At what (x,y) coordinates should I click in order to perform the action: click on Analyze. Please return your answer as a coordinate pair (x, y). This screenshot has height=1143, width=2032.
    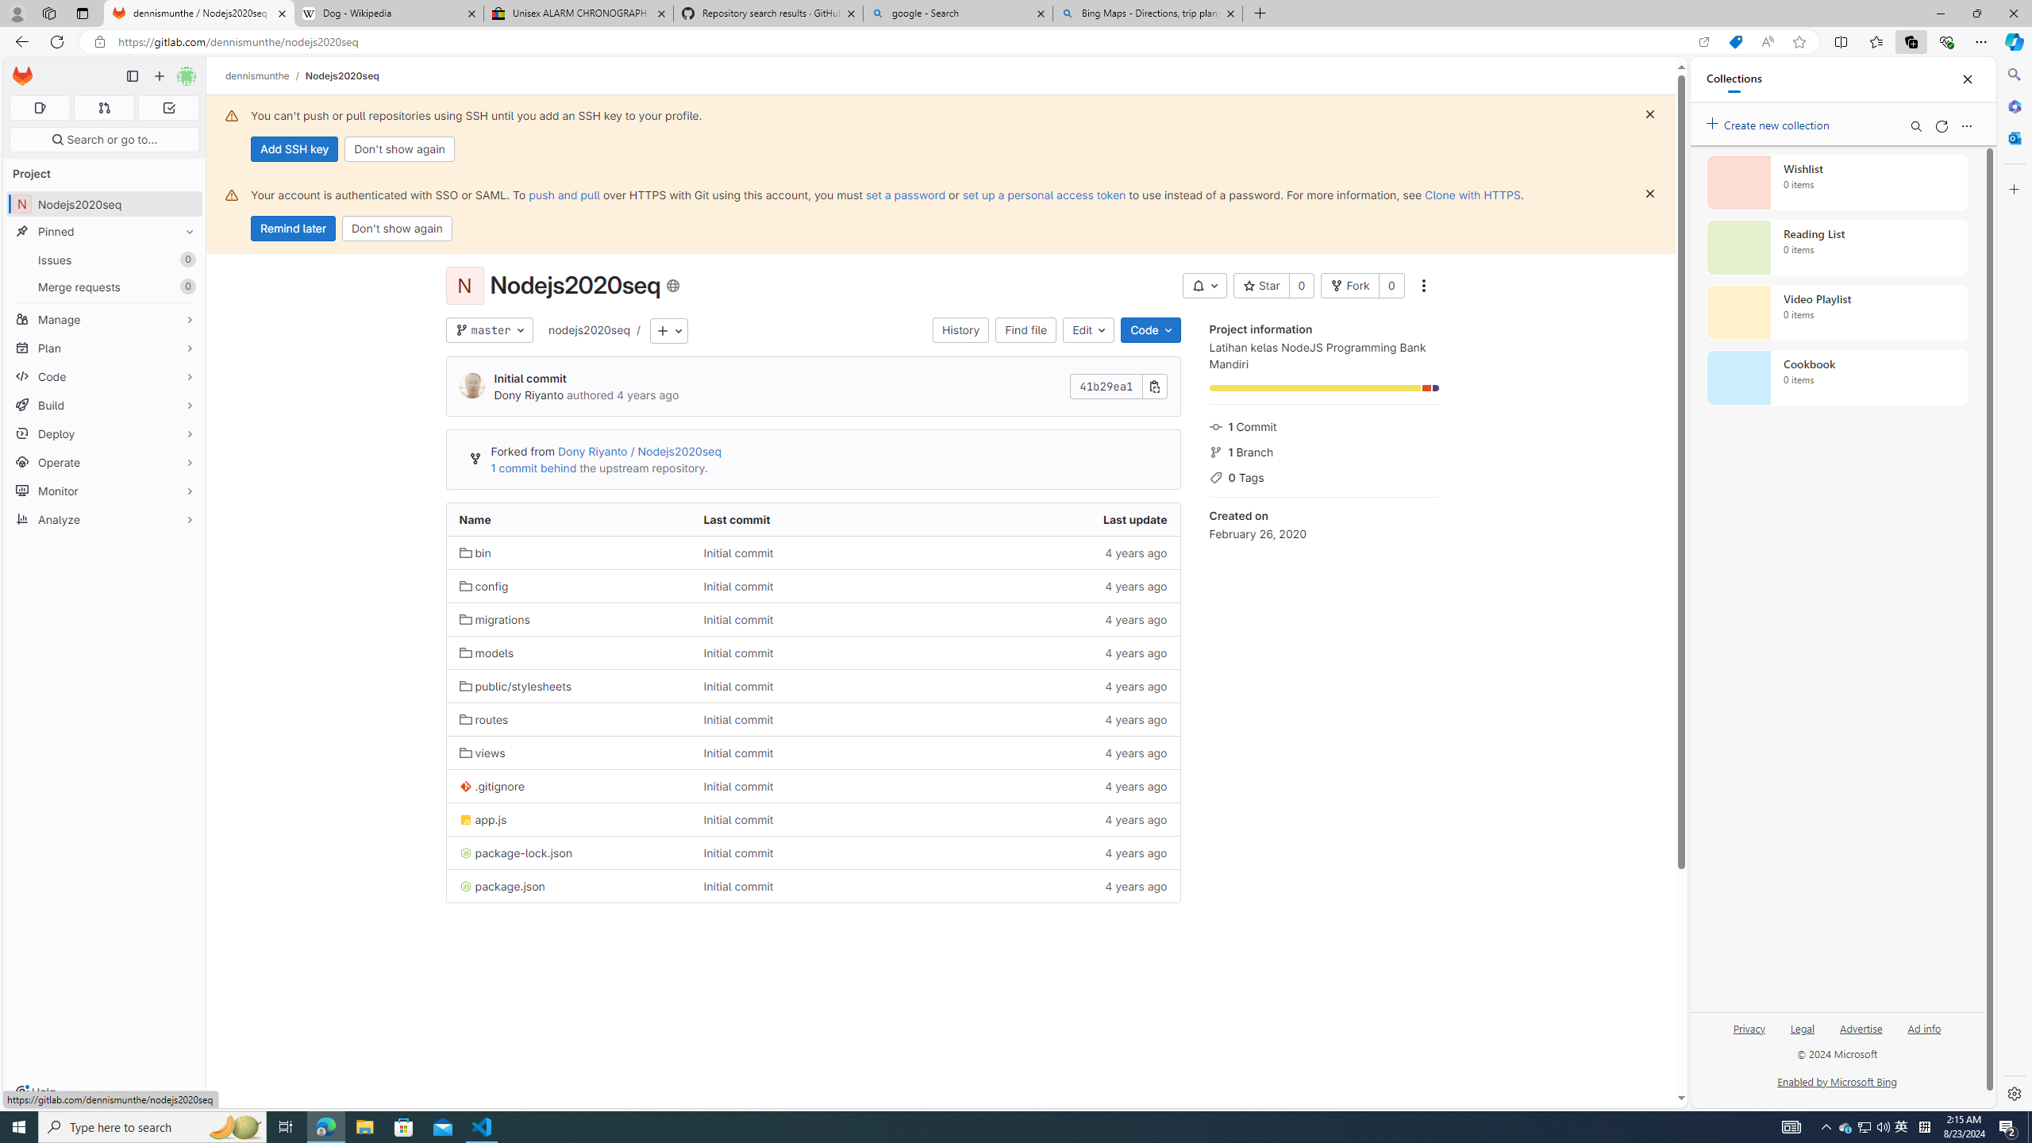
    Looking at the image, I should click on (105, 519).